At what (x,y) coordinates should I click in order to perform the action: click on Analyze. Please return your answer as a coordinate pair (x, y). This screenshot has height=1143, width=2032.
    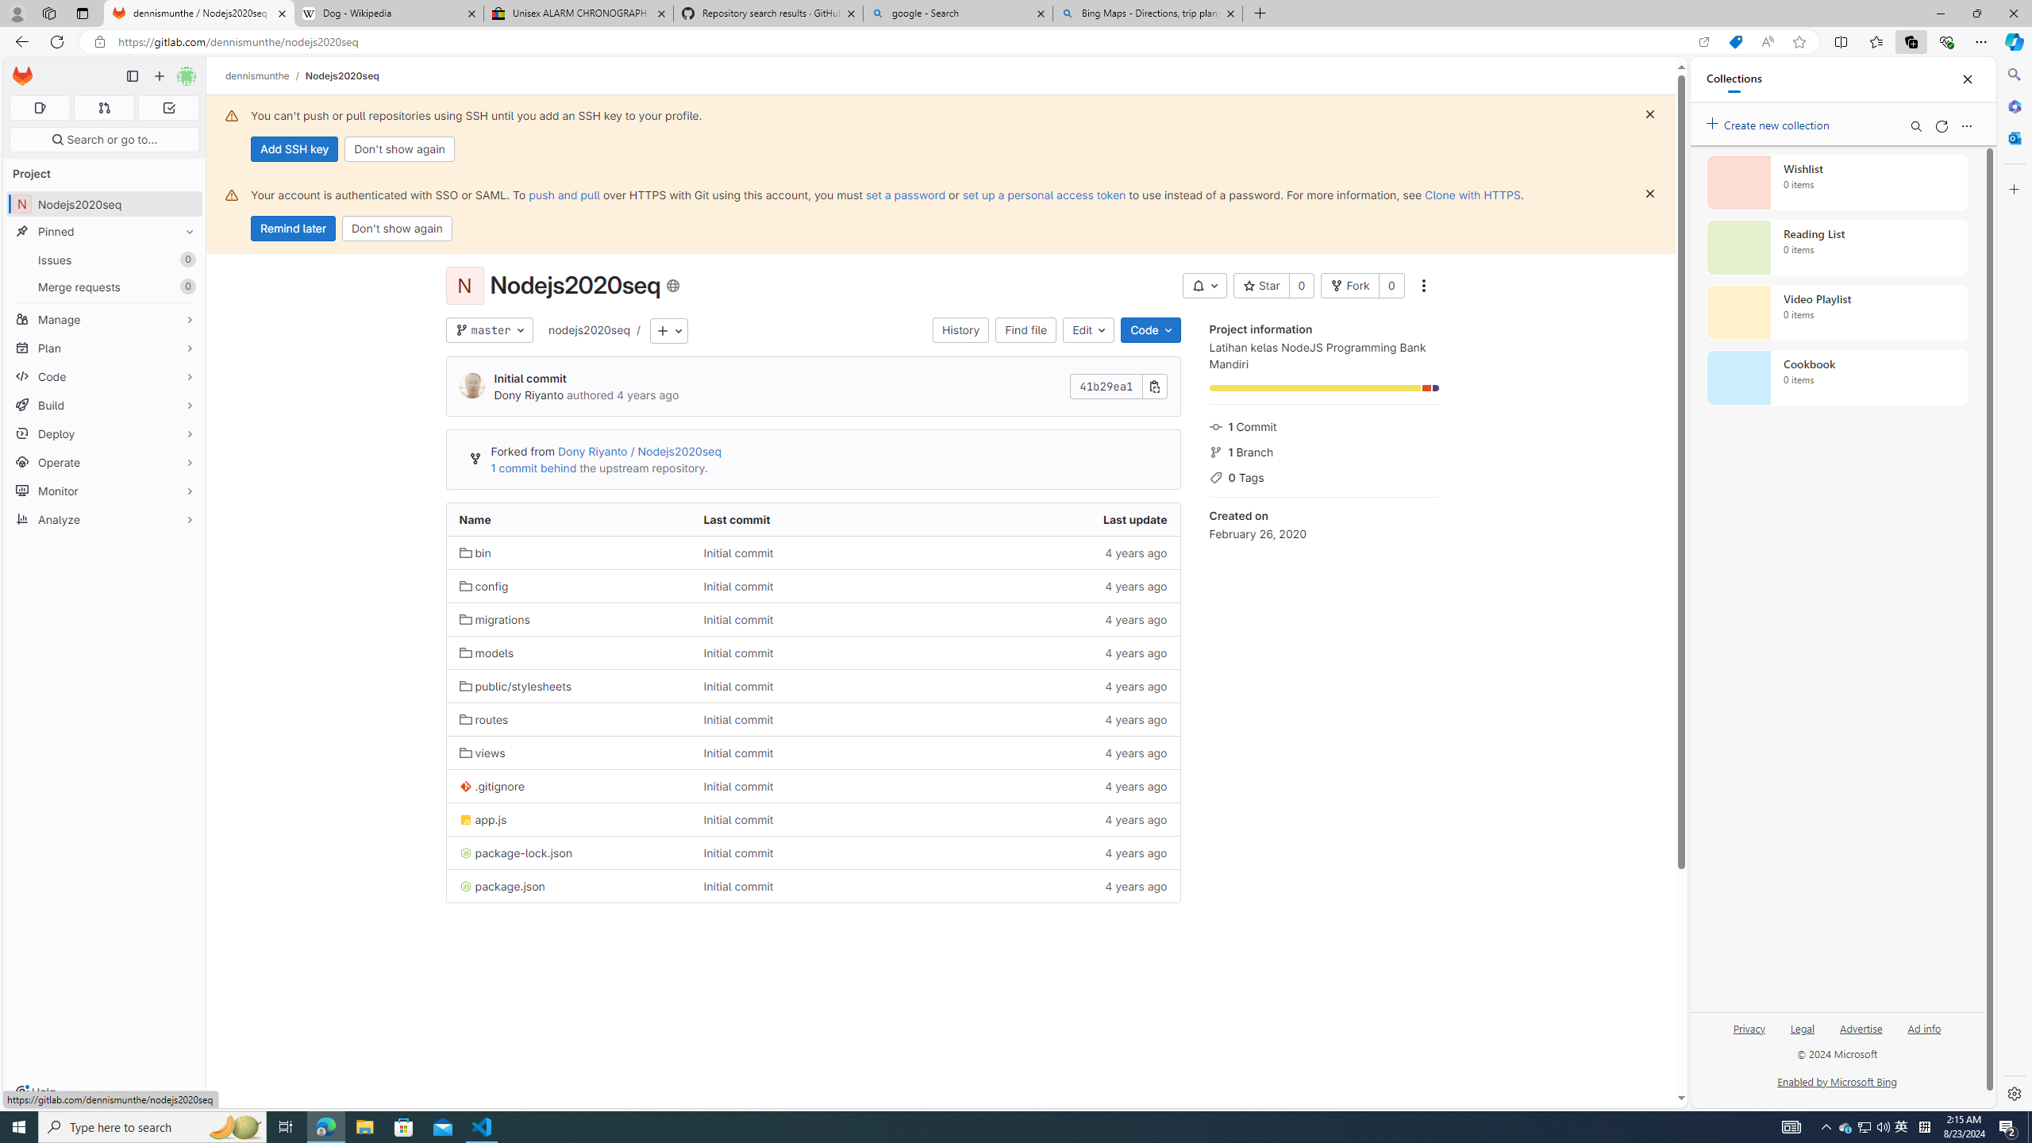
    Looking at the image, I should click on (105, 519).